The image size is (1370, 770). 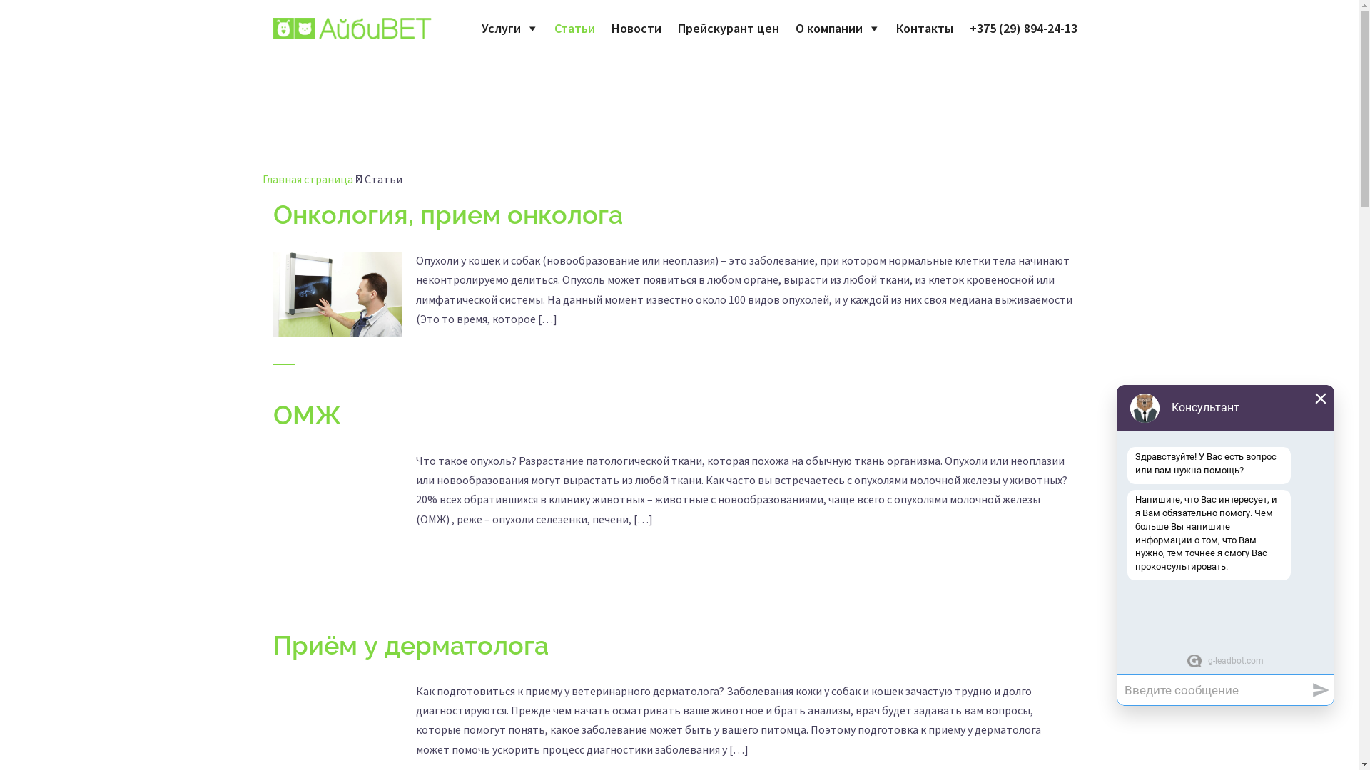 What do you see at coordinates (1023, 29) in the screenshot?
I see `+375 (29) 894-24-13` at bounding box center [1023, 29].